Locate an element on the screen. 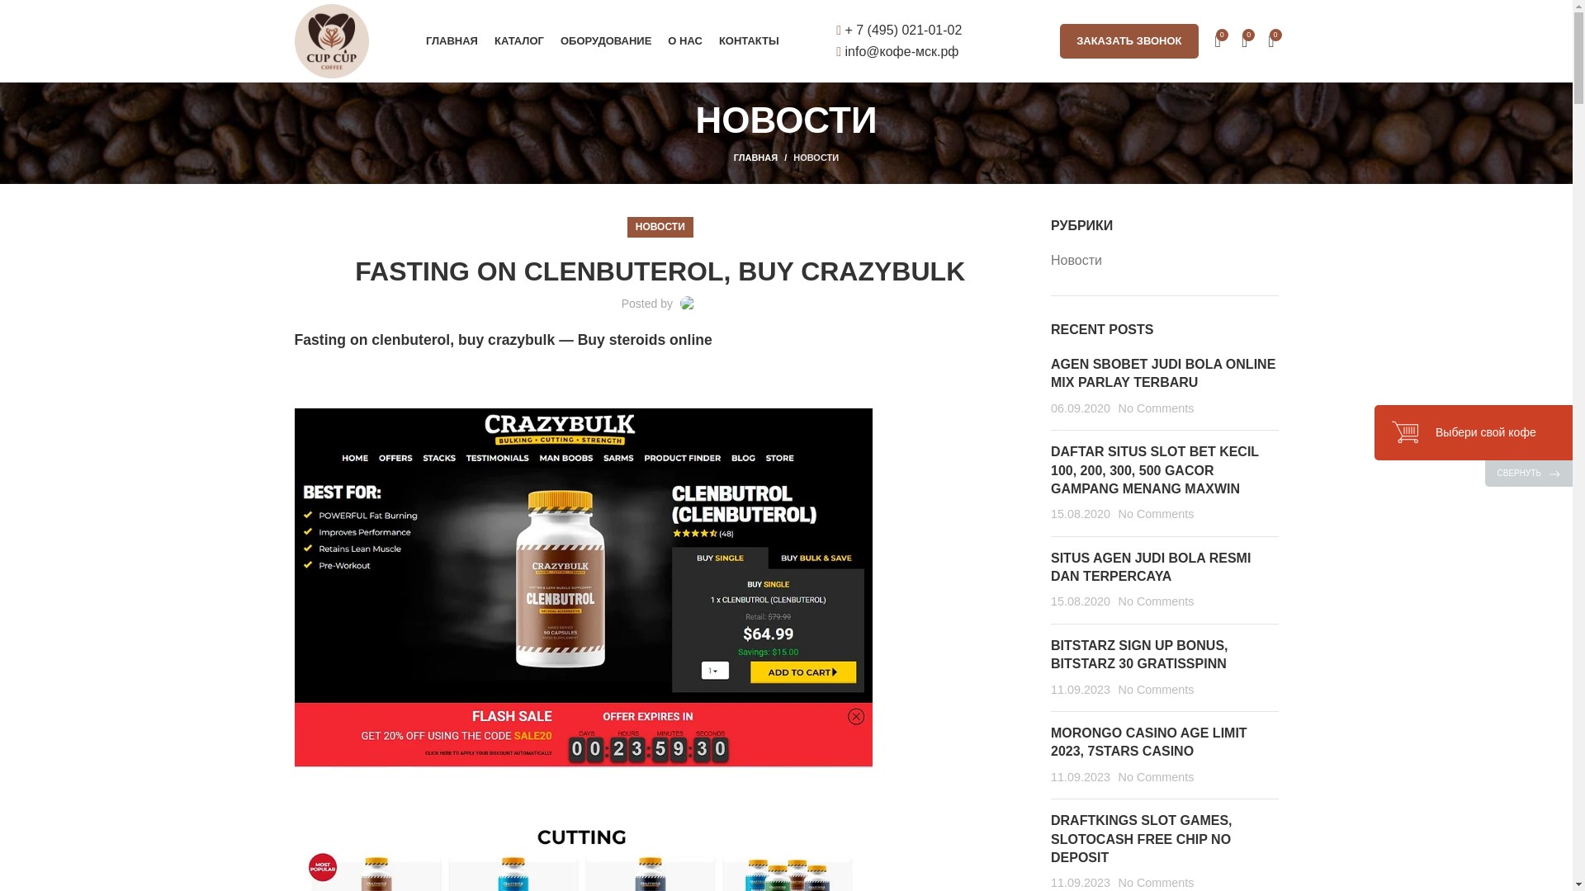 This screenshot has width=1585, height=891. BITSTARZ SIGN UP BONUS, BITSTARZ 30 GRATISSPINN is located at coordinates (1139, 655).